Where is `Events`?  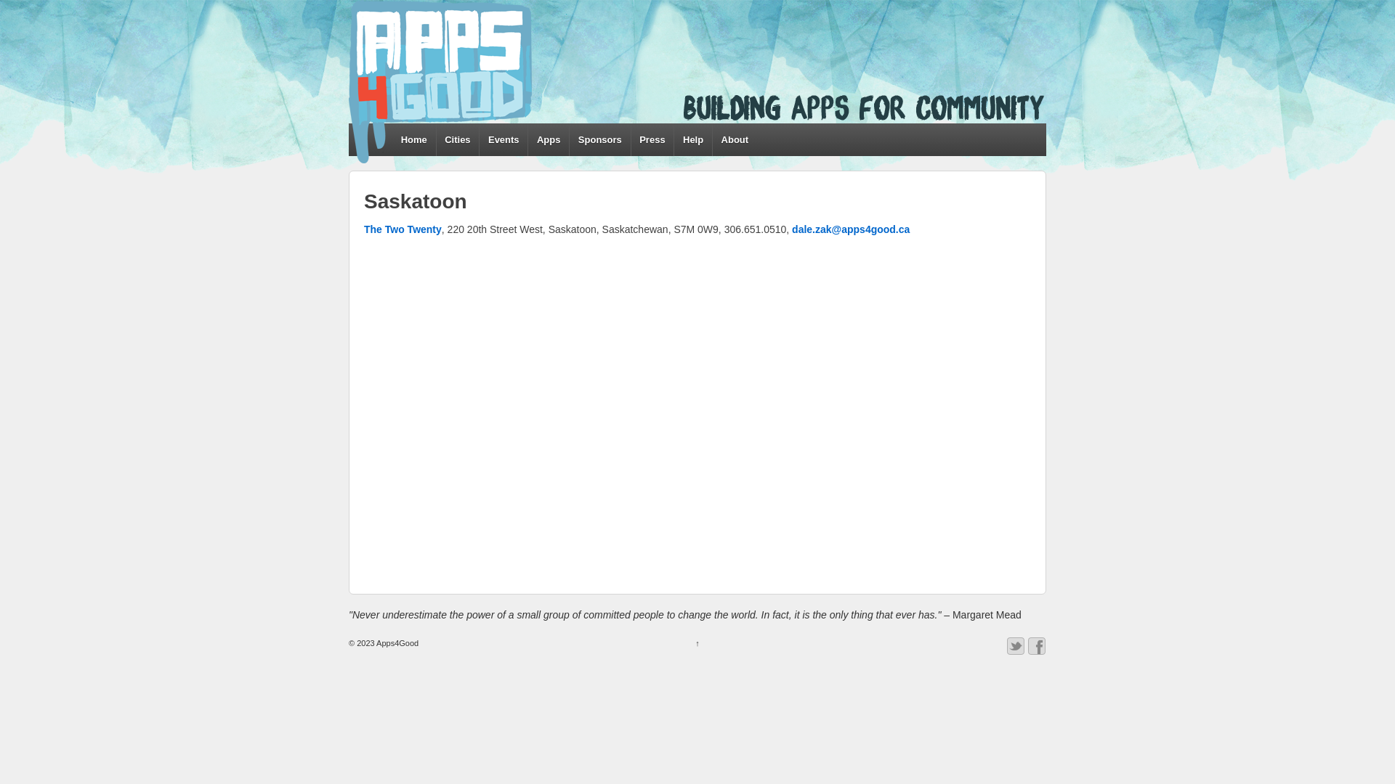 Events is located at coordinates (503, 139).